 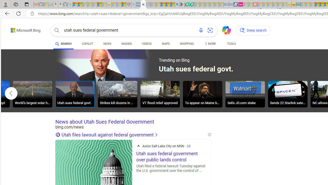 I want to click on To appear on Maine ballot, so click(x=202, y=94).